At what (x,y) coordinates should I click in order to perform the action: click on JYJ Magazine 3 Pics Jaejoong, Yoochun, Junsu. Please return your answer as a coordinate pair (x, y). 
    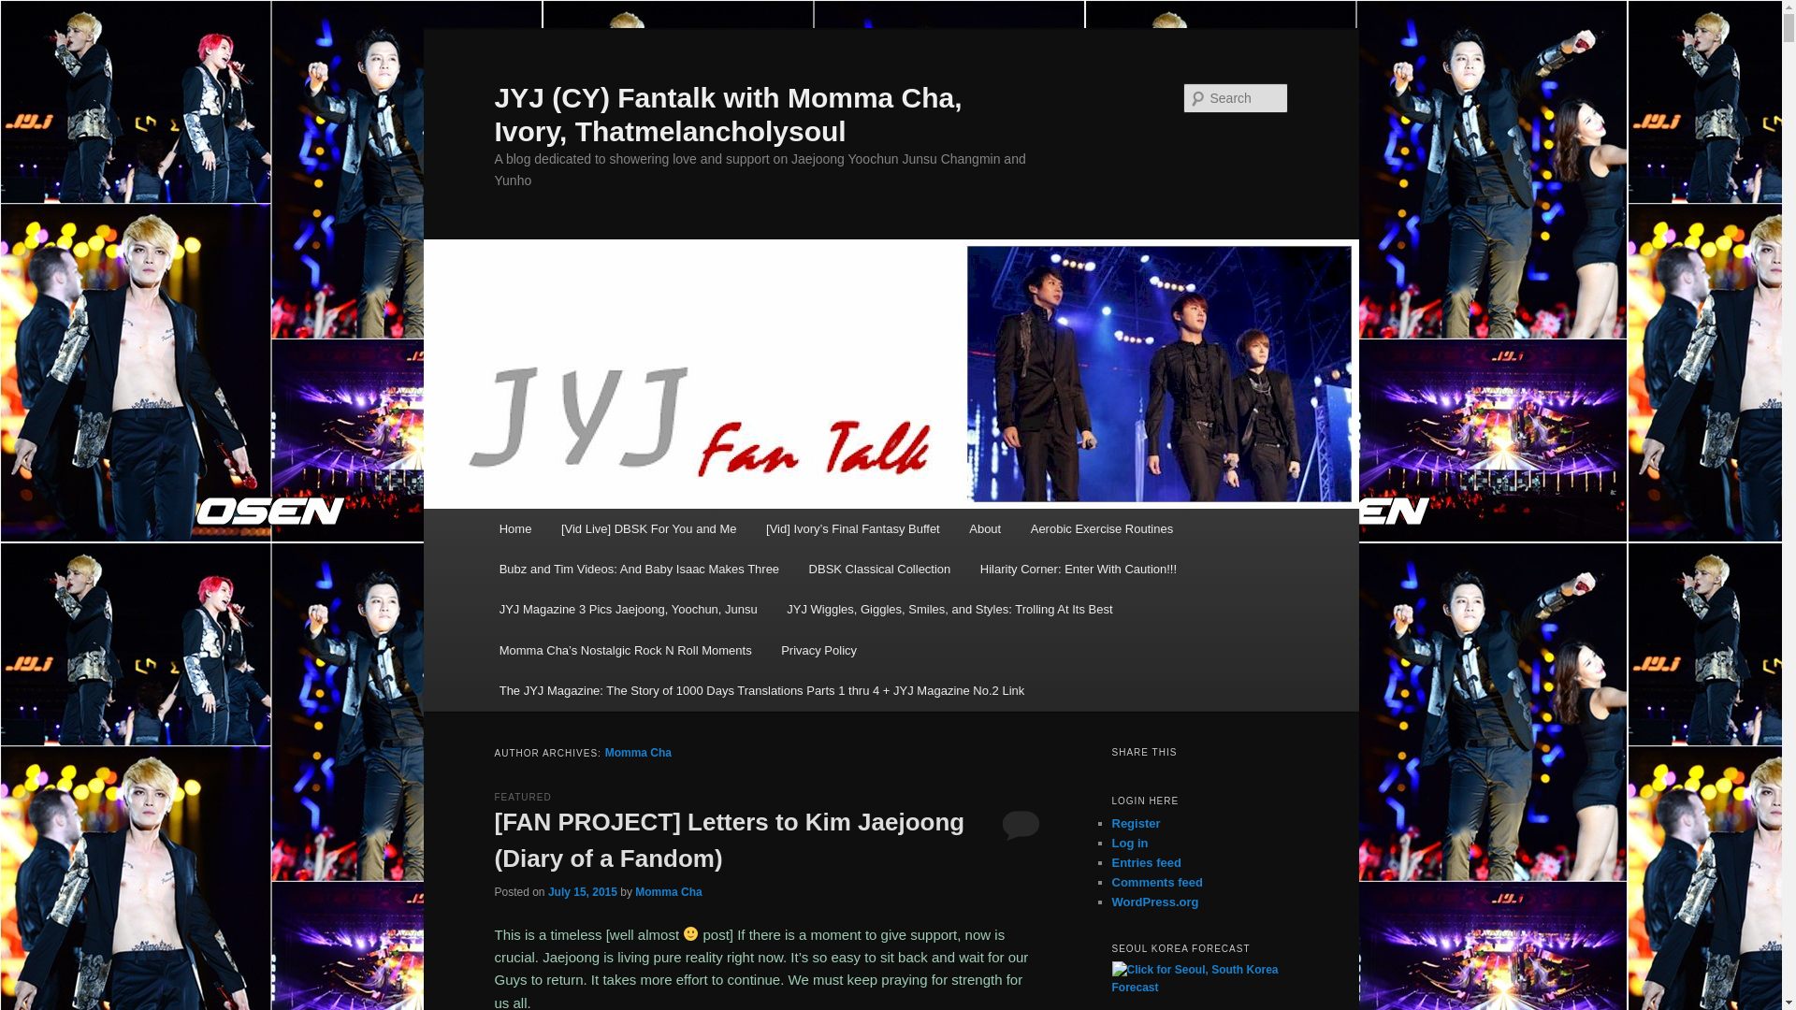
    Looking at the image, I should click on (629, 608).